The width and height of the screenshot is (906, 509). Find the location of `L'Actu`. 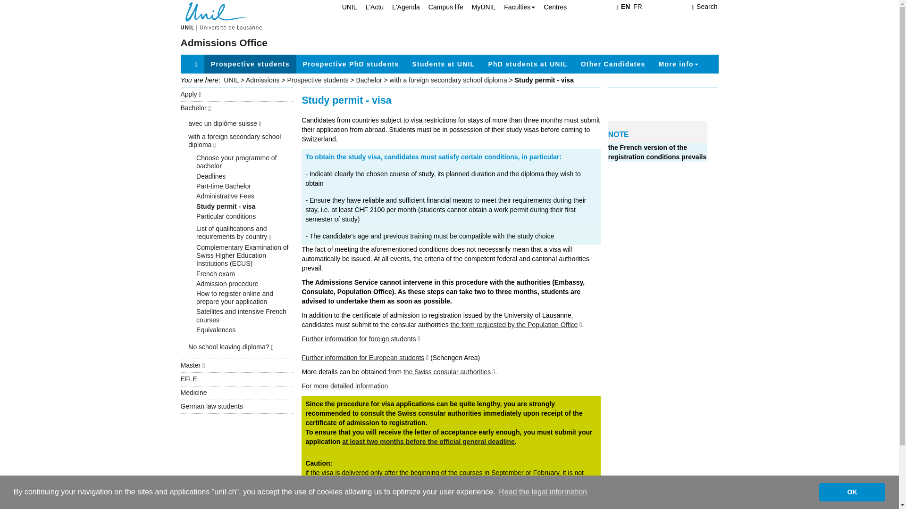

L'Actu is located at coordinates (370, 7).